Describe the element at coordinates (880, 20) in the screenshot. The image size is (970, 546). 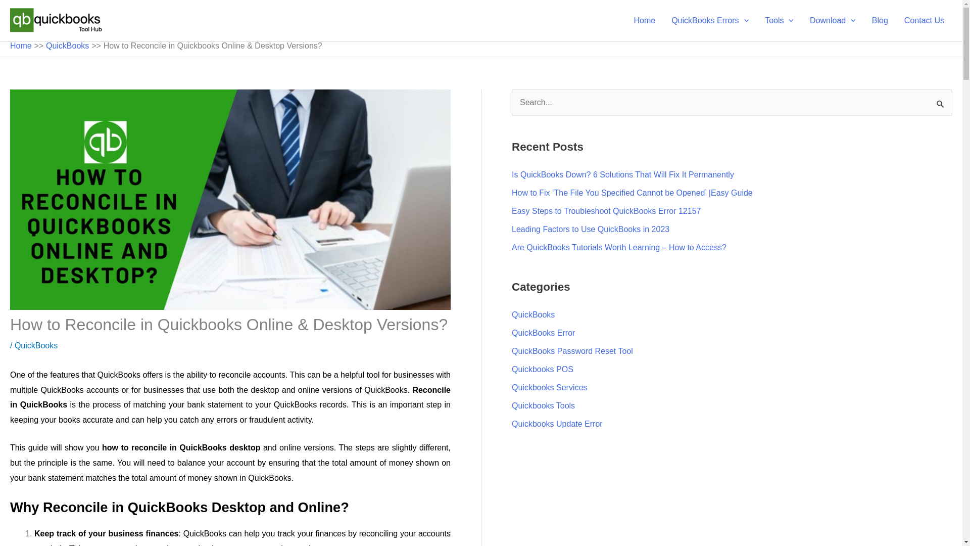
I see `Blog` at that location.